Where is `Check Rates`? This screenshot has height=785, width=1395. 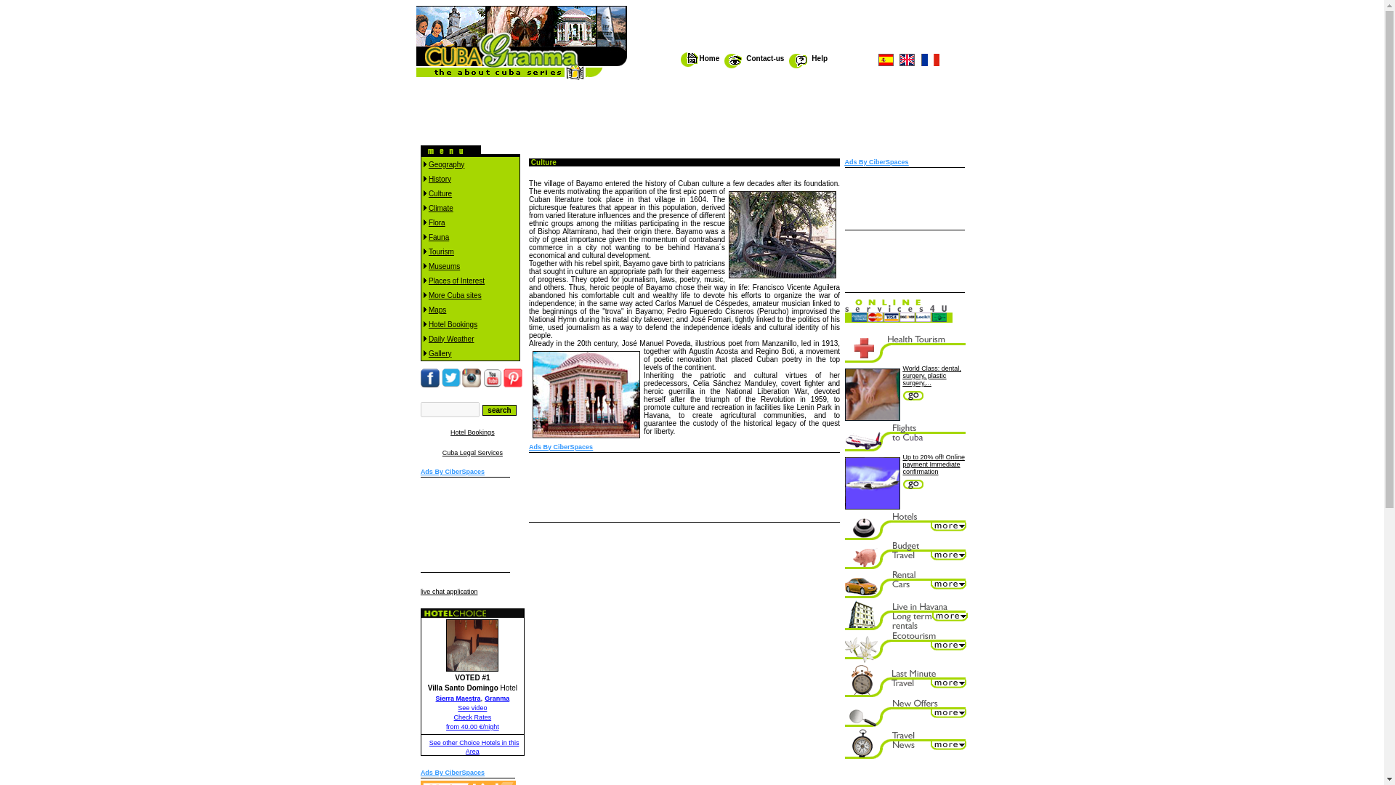
Check Rates is located at coordinates (473, 717).